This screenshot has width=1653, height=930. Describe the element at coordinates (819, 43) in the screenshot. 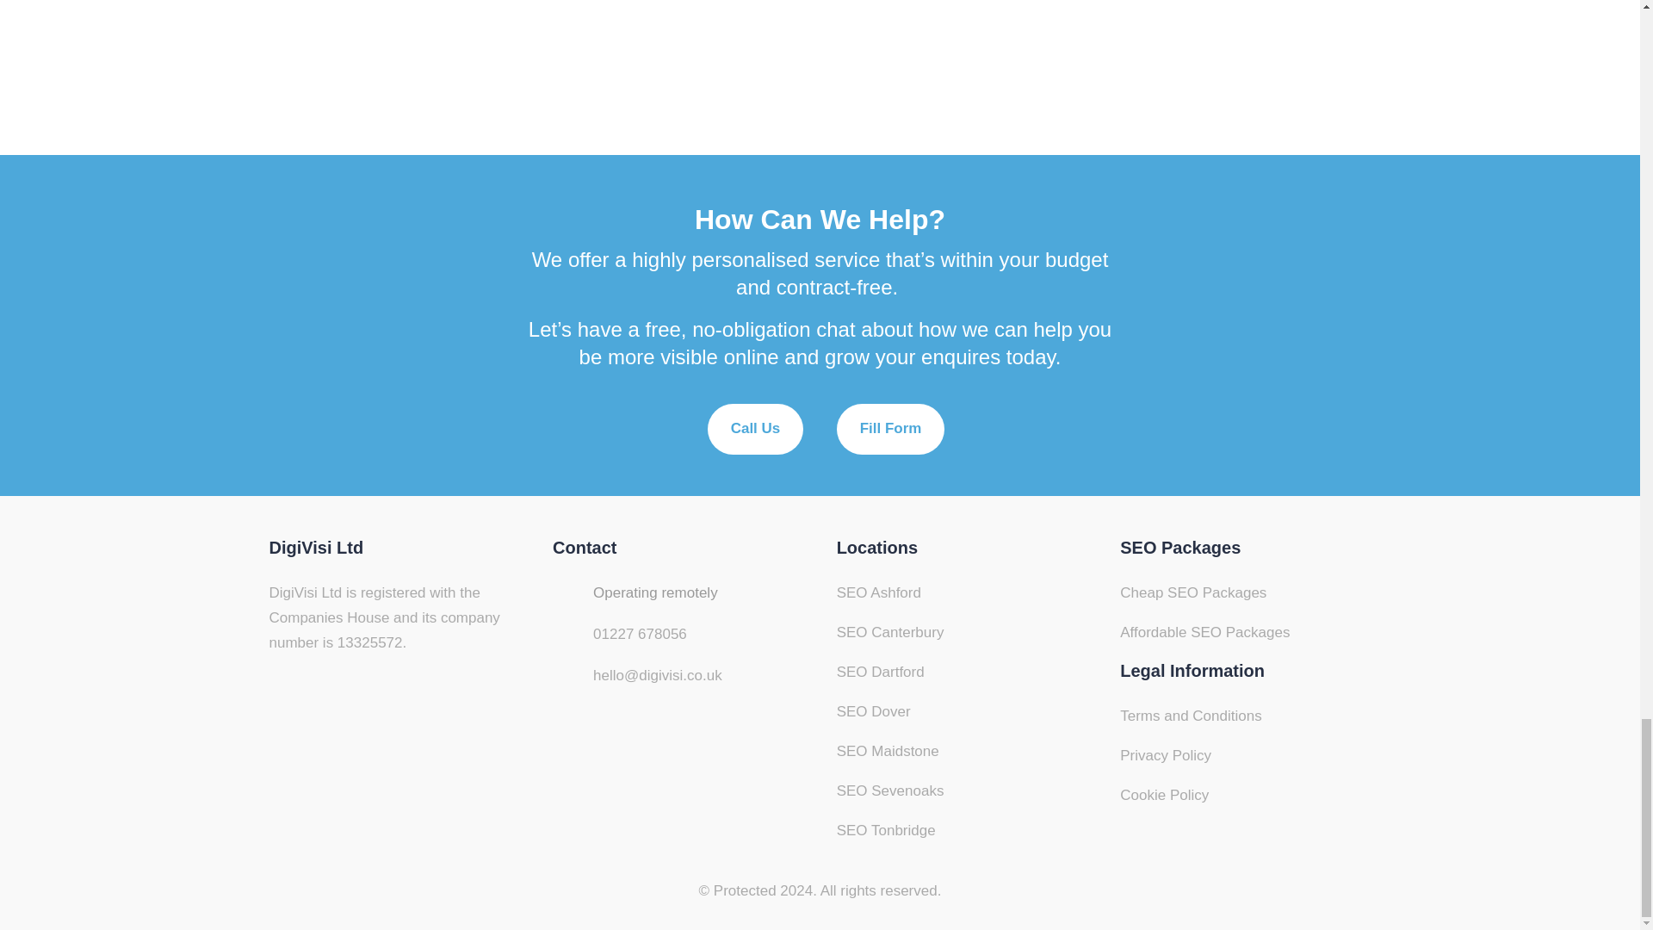

I see `The FX Works Website Speed-Metrics` at that location.